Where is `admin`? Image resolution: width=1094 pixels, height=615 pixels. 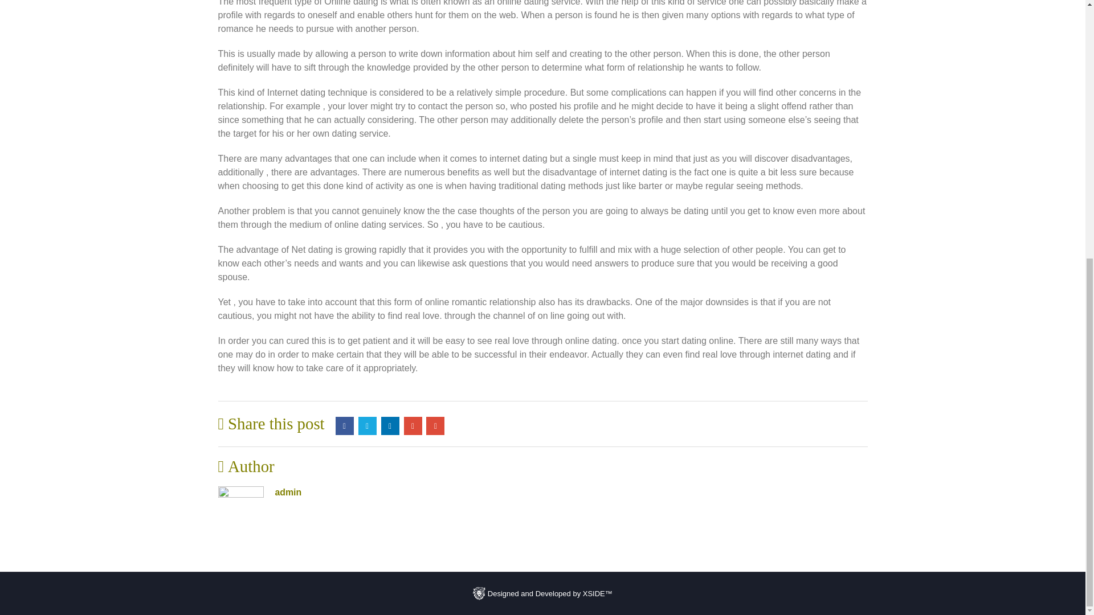
admin is located at coordinates (288, 492).